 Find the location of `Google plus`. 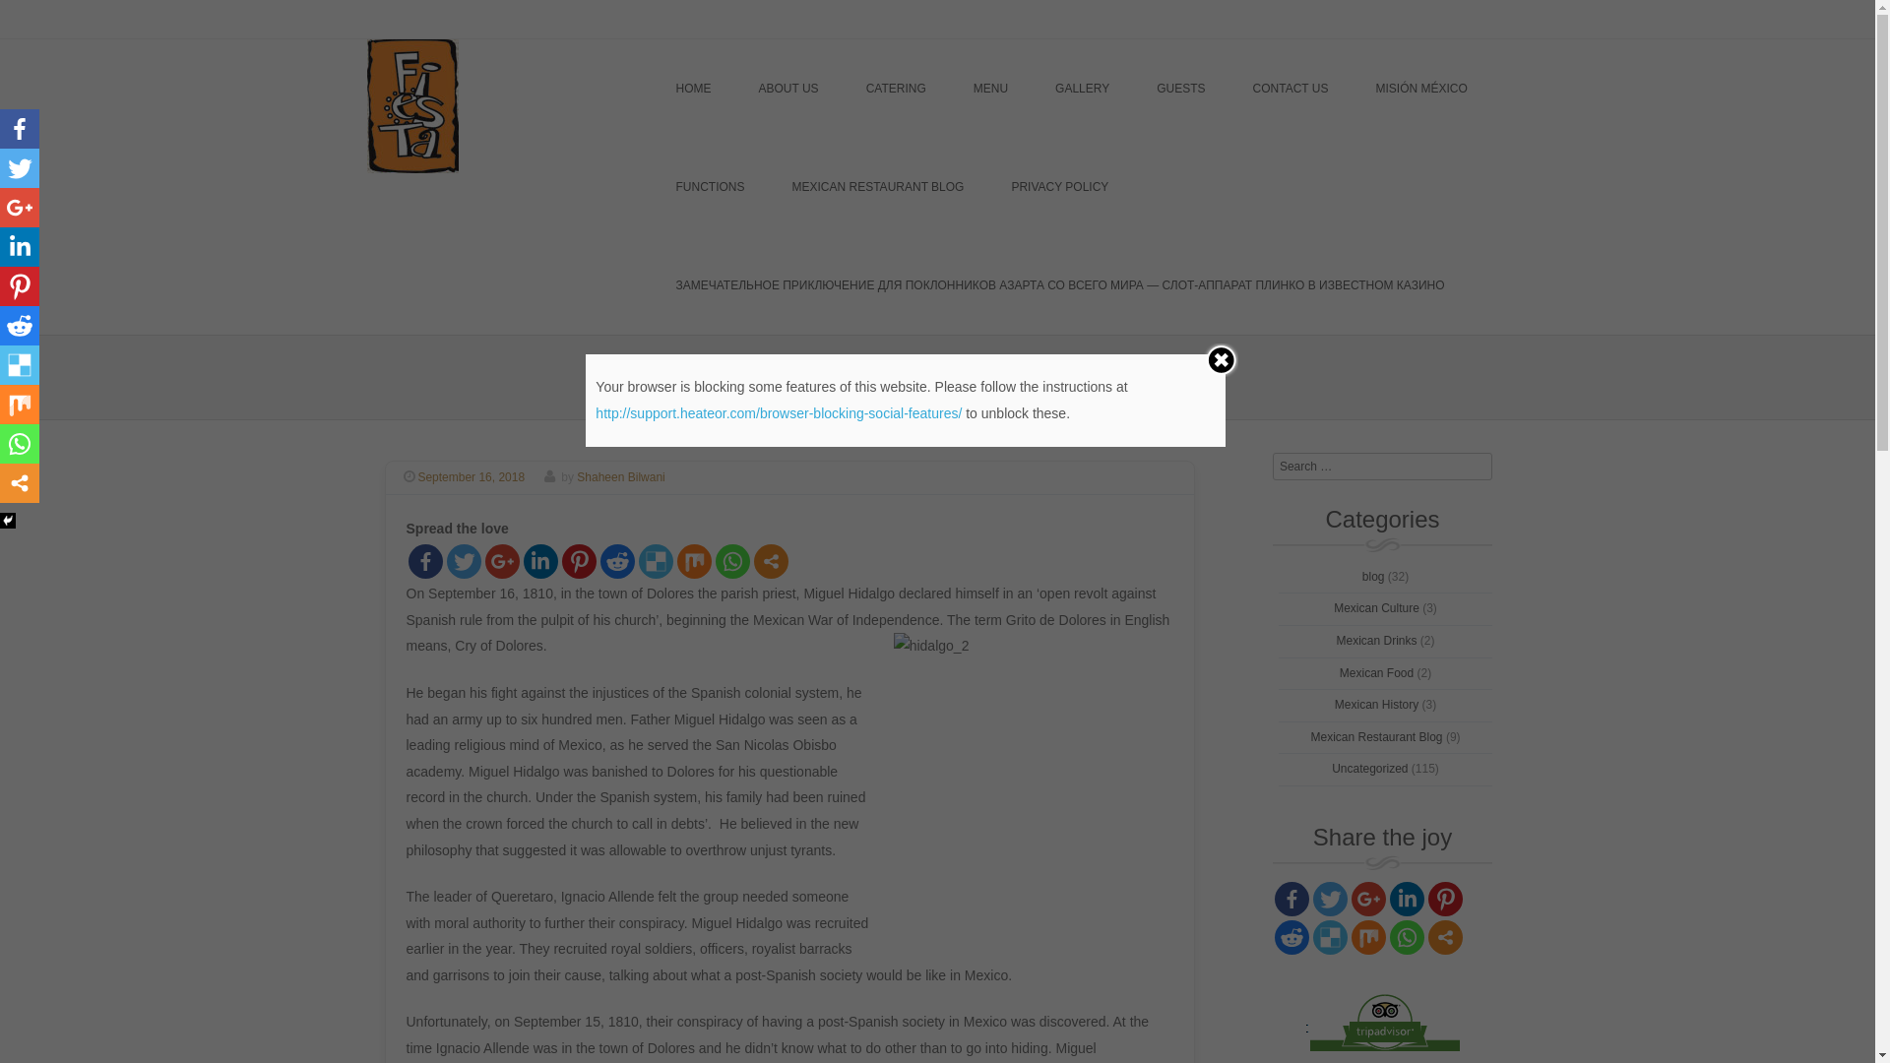

Google plus is located at coordinates (501, 561).